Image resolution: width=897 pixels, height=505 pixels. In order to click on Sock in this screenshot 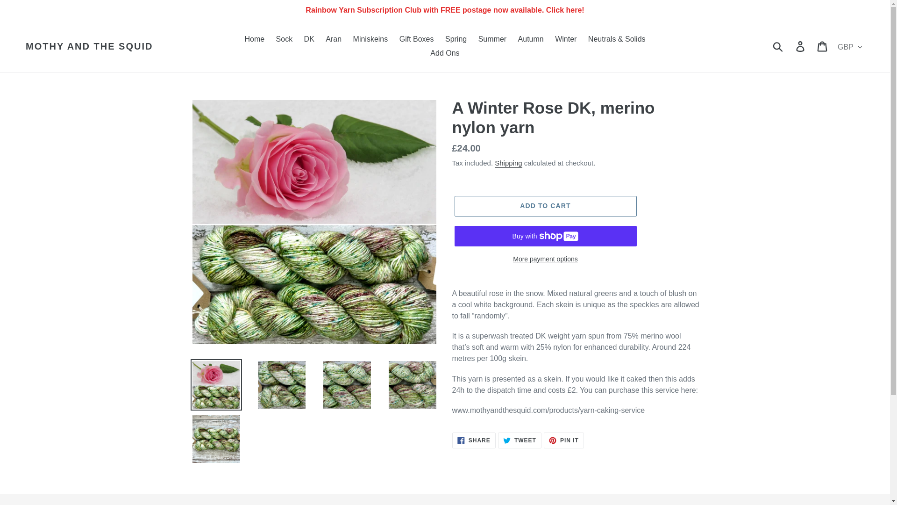, I will do `click(285, 39)`.